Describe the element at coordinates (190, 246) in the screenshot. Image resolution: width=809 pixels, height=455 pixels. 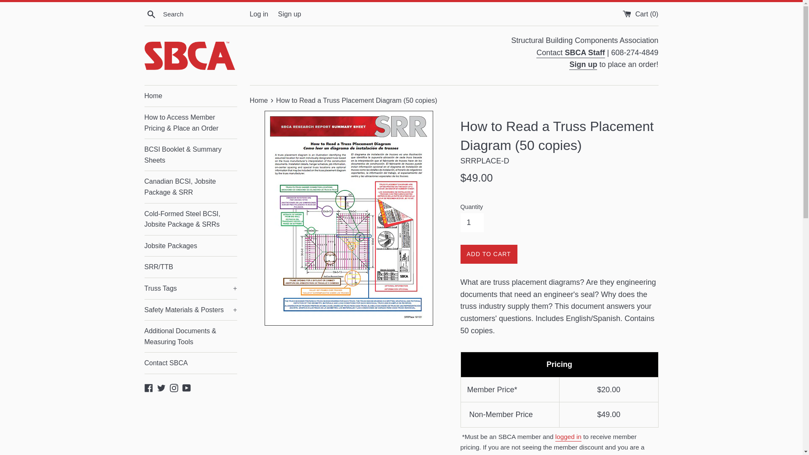
I see `Jobsite Packages` at that location.